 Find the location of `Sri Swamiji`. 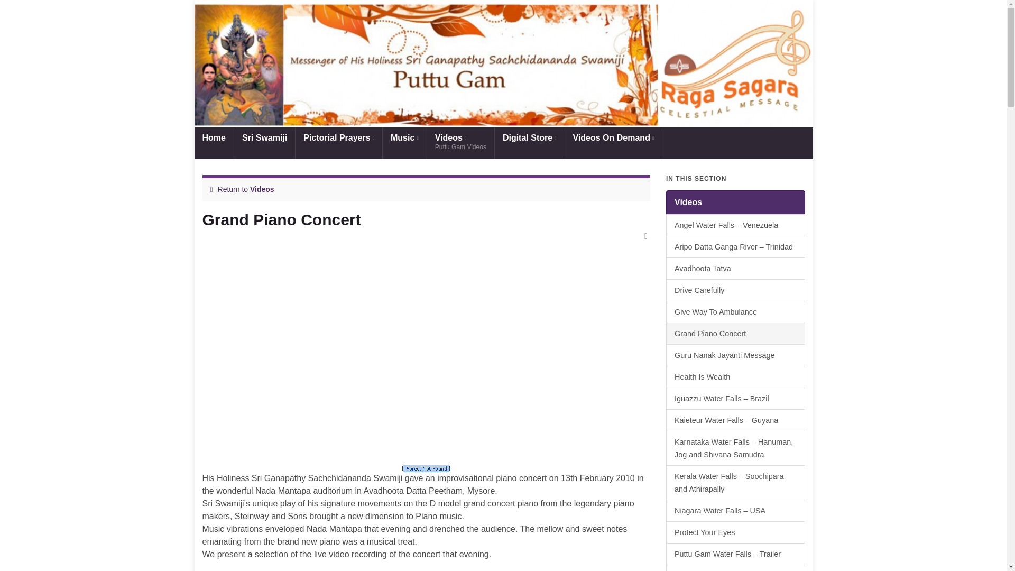

Sri Swamiji is located at coordinates (613, 143).